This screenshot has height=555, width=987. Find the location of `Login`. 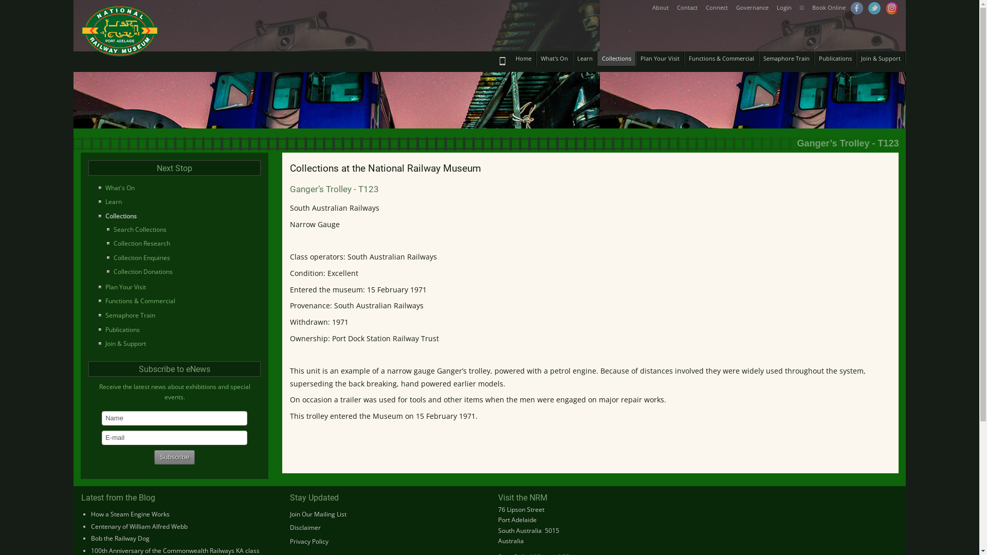

Login is located at coordinates (784, 8).